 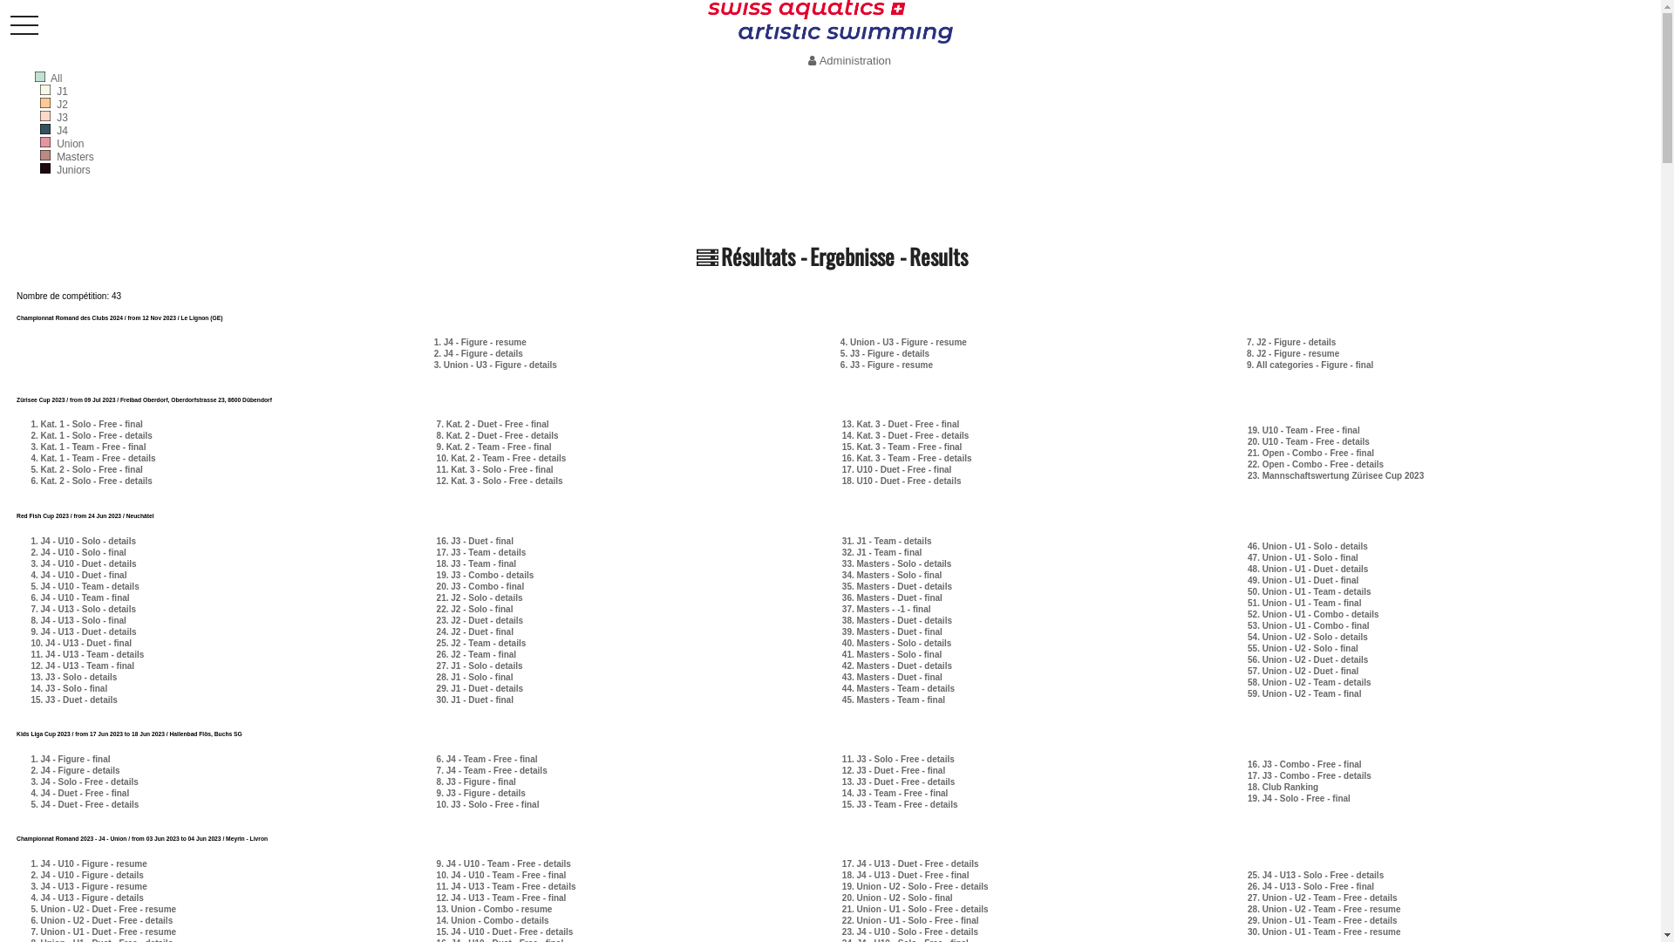 What do you see at coordinates (502, 459) in the screenshot?
I see `10. Kat. 2 - Team - Free - details` at bounding box center [502, 459].